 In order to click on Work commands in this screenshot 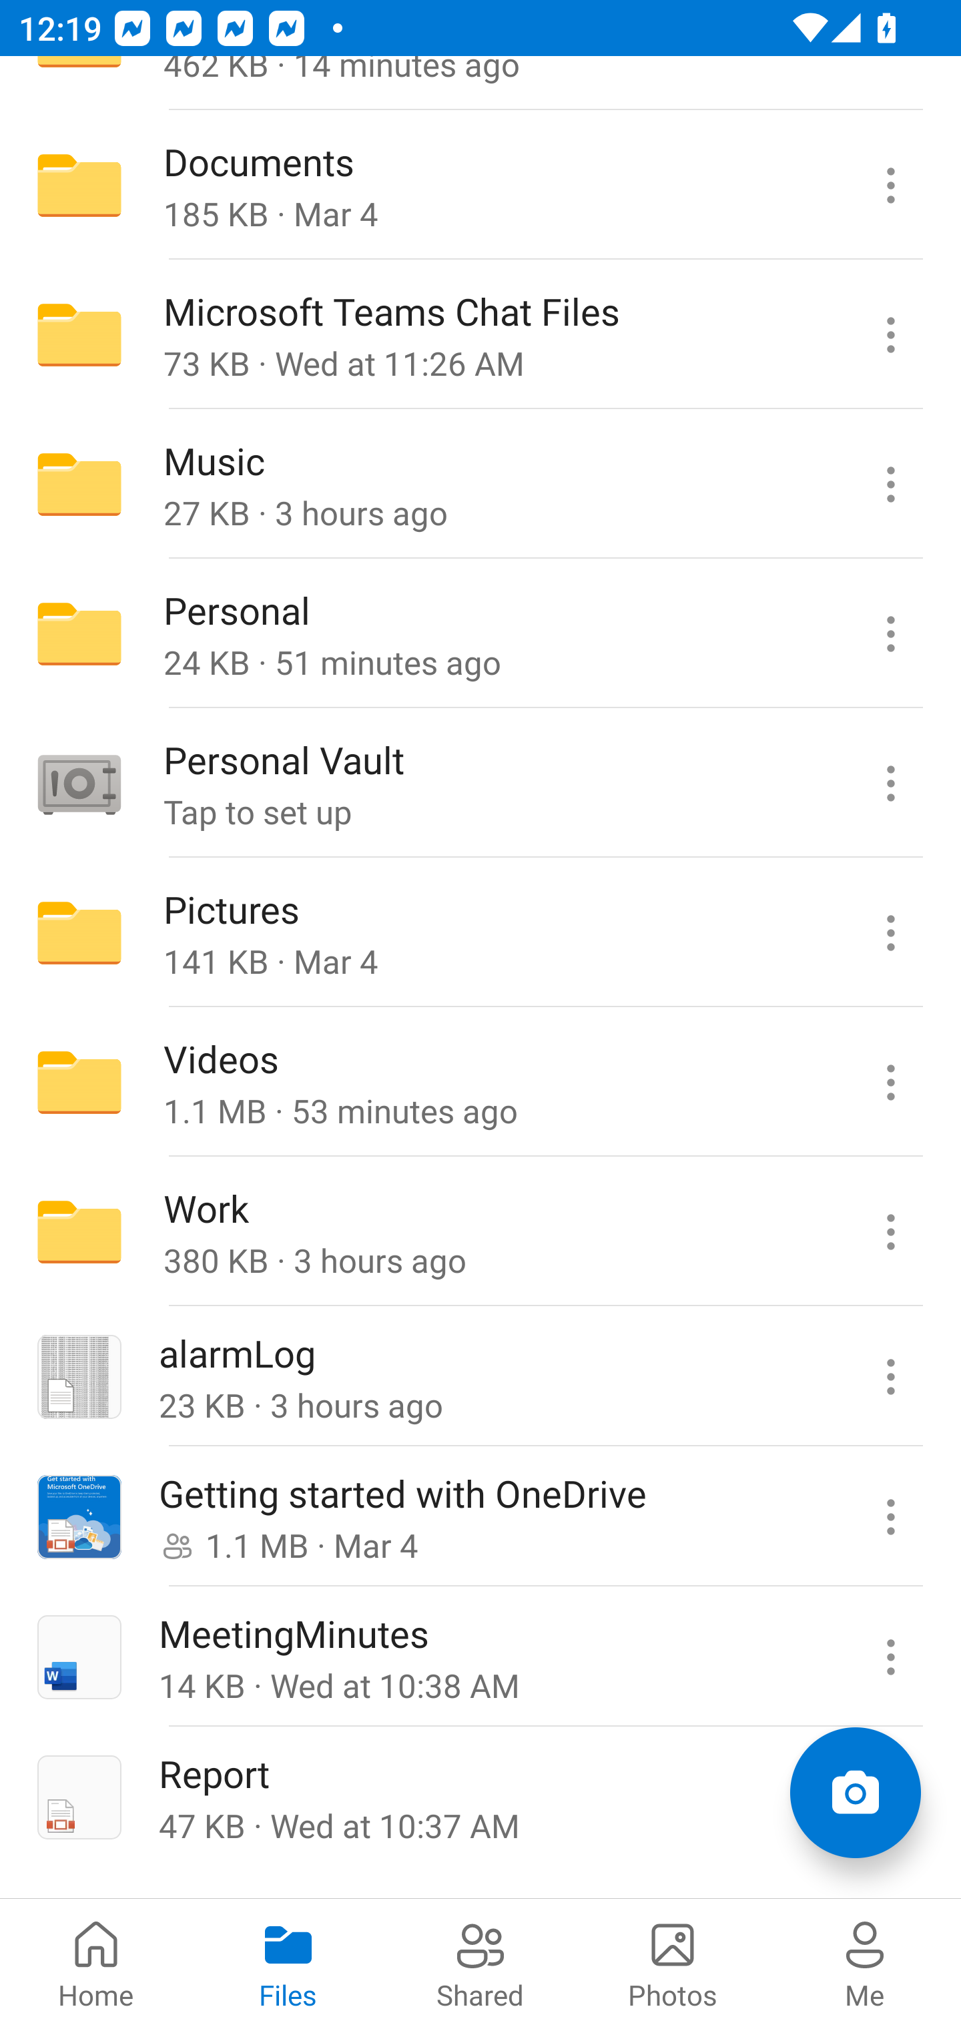, I will do `click(890, 1231)`.